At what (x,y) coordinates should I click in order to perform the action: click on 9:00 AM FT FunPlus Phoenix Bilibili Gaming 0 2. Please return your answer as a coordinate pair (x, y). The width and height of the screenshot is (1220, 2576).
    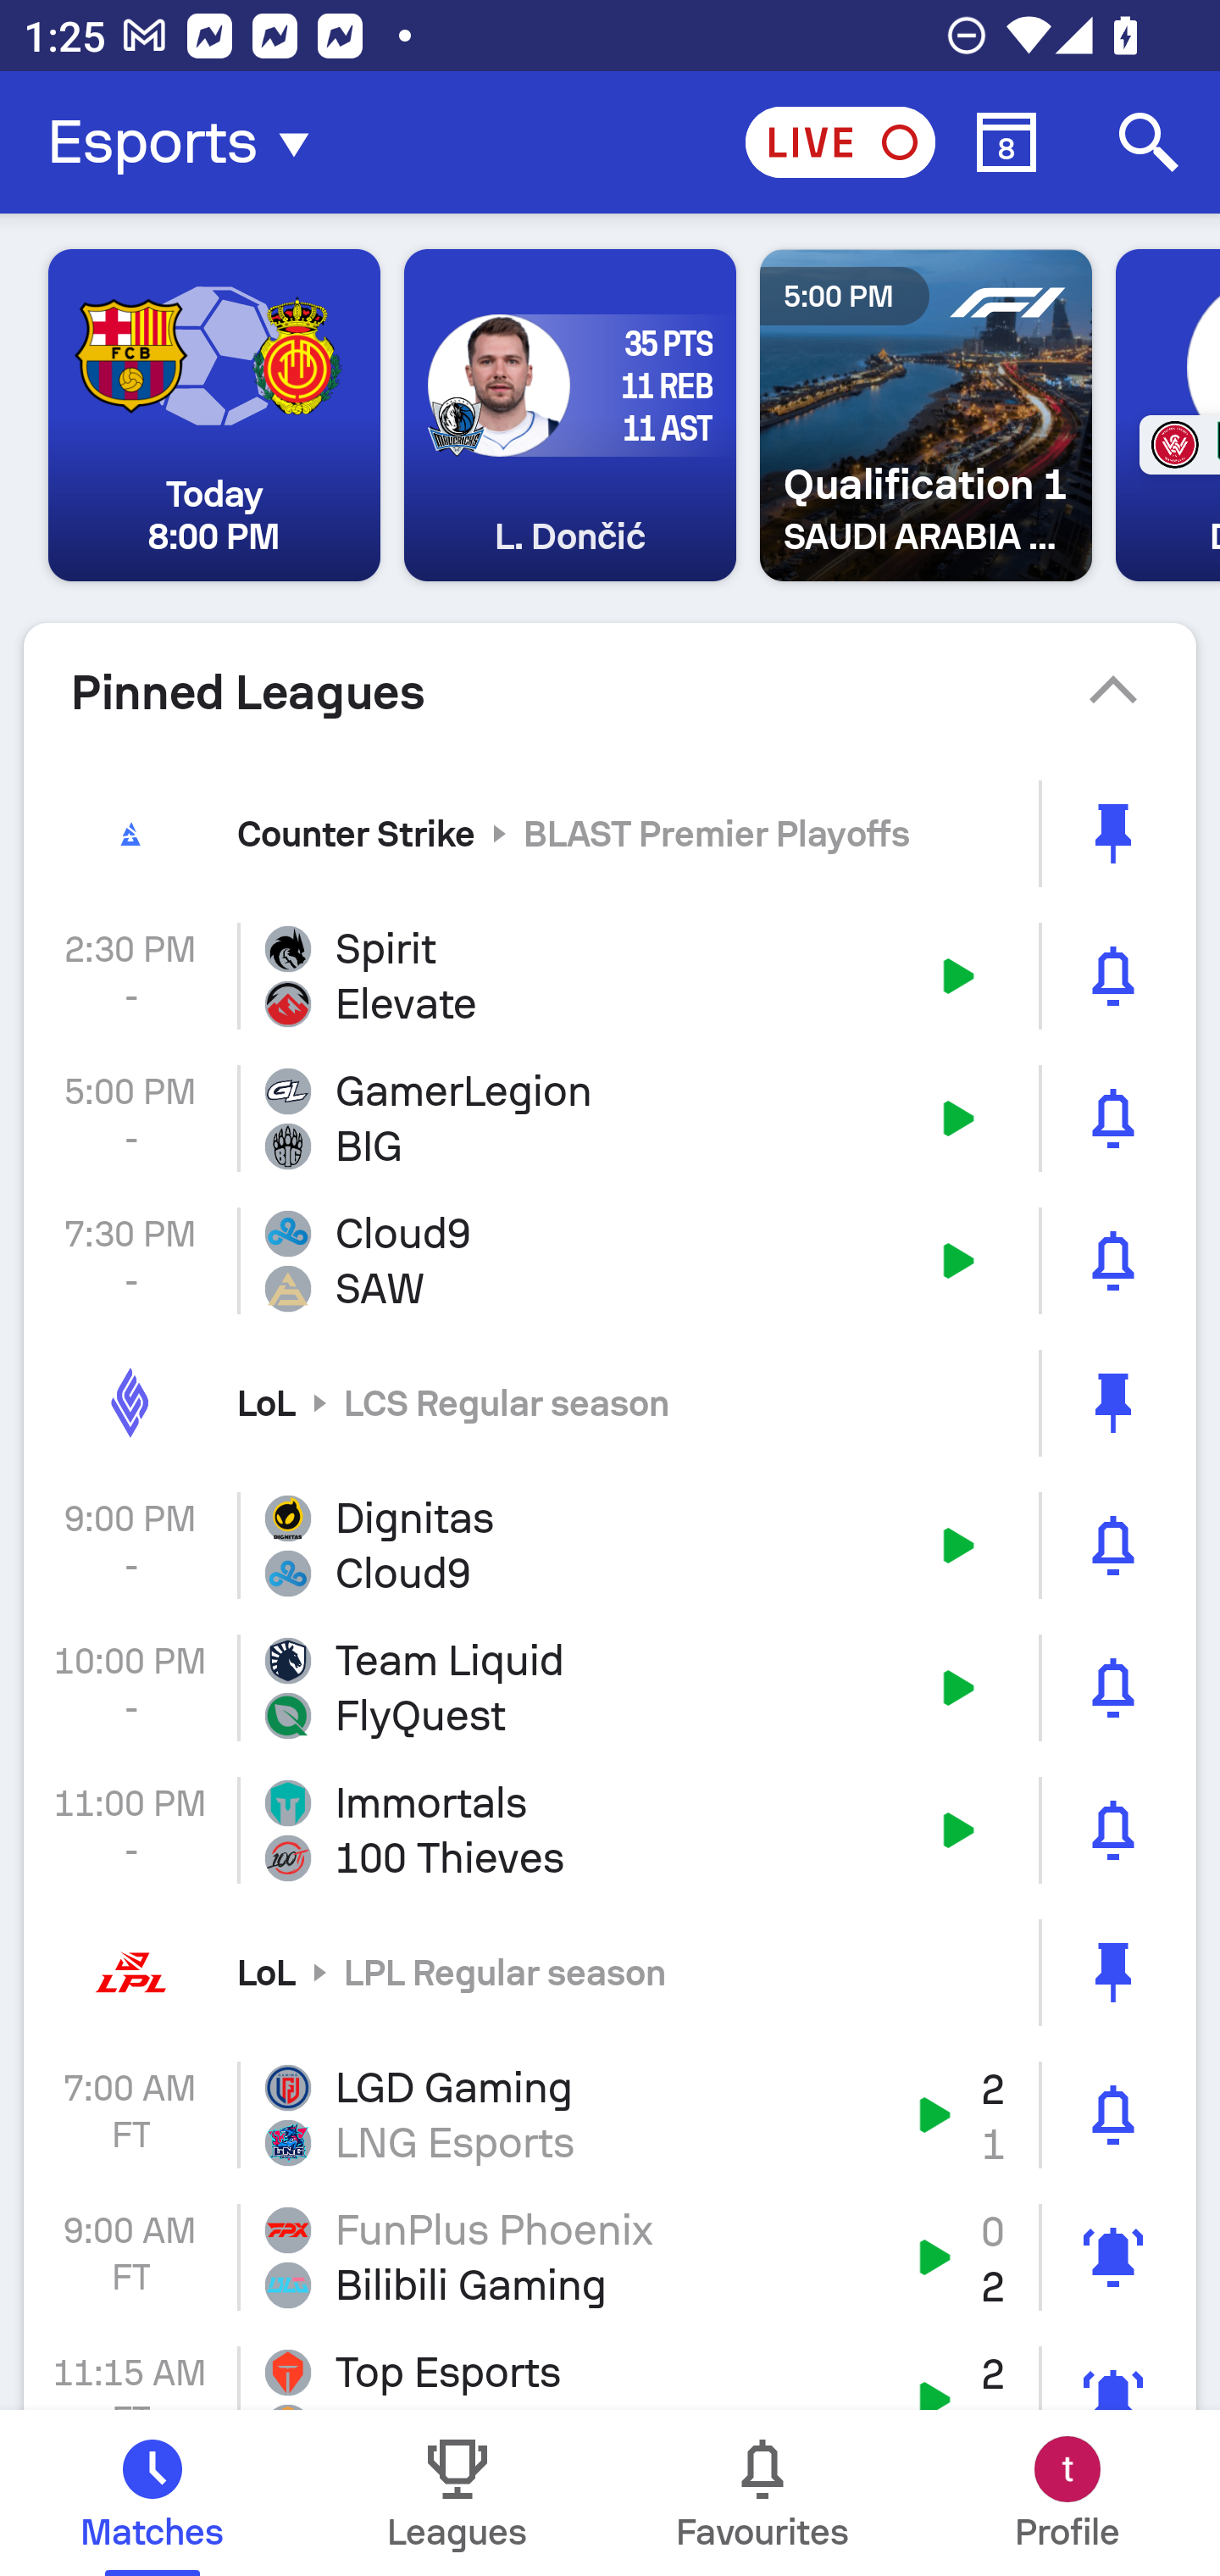
    Looking at the image, I should click on (610, 2257).